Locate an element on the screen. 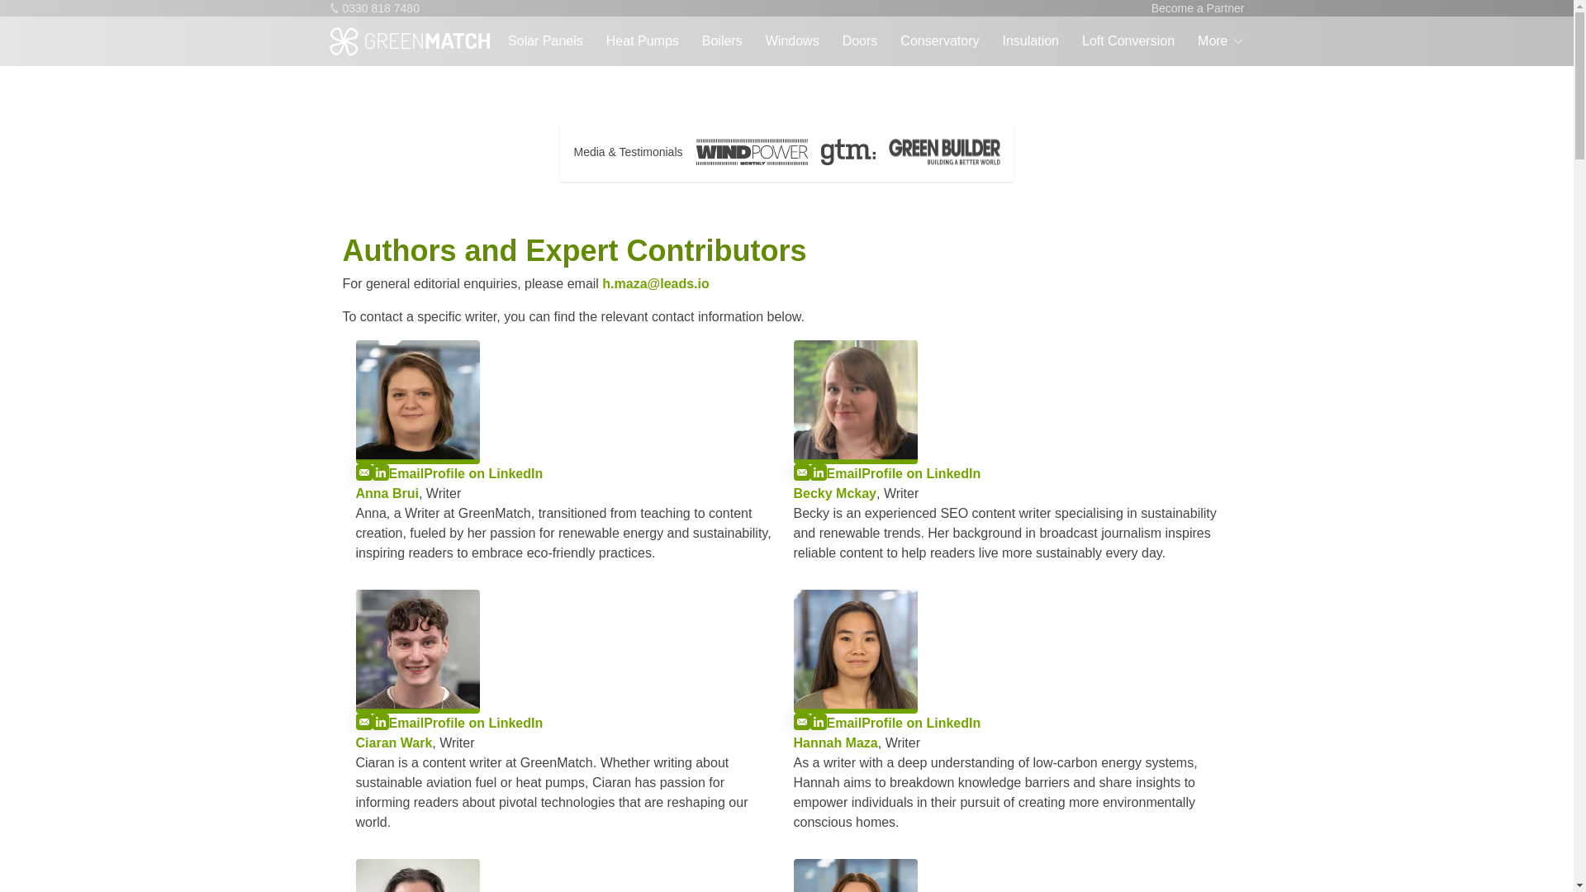 Image resolution: width=1586 pixels, height=892 pixels. Boilers is located at coordinates (722, 41).